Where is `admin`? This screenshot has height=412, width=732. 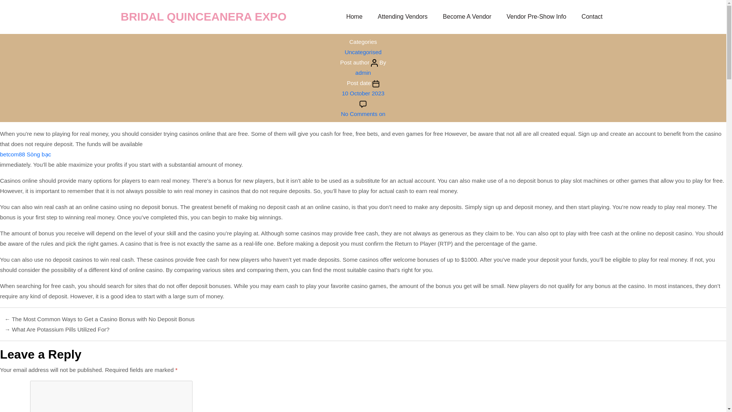
admin is located at coordinates (363, 72).